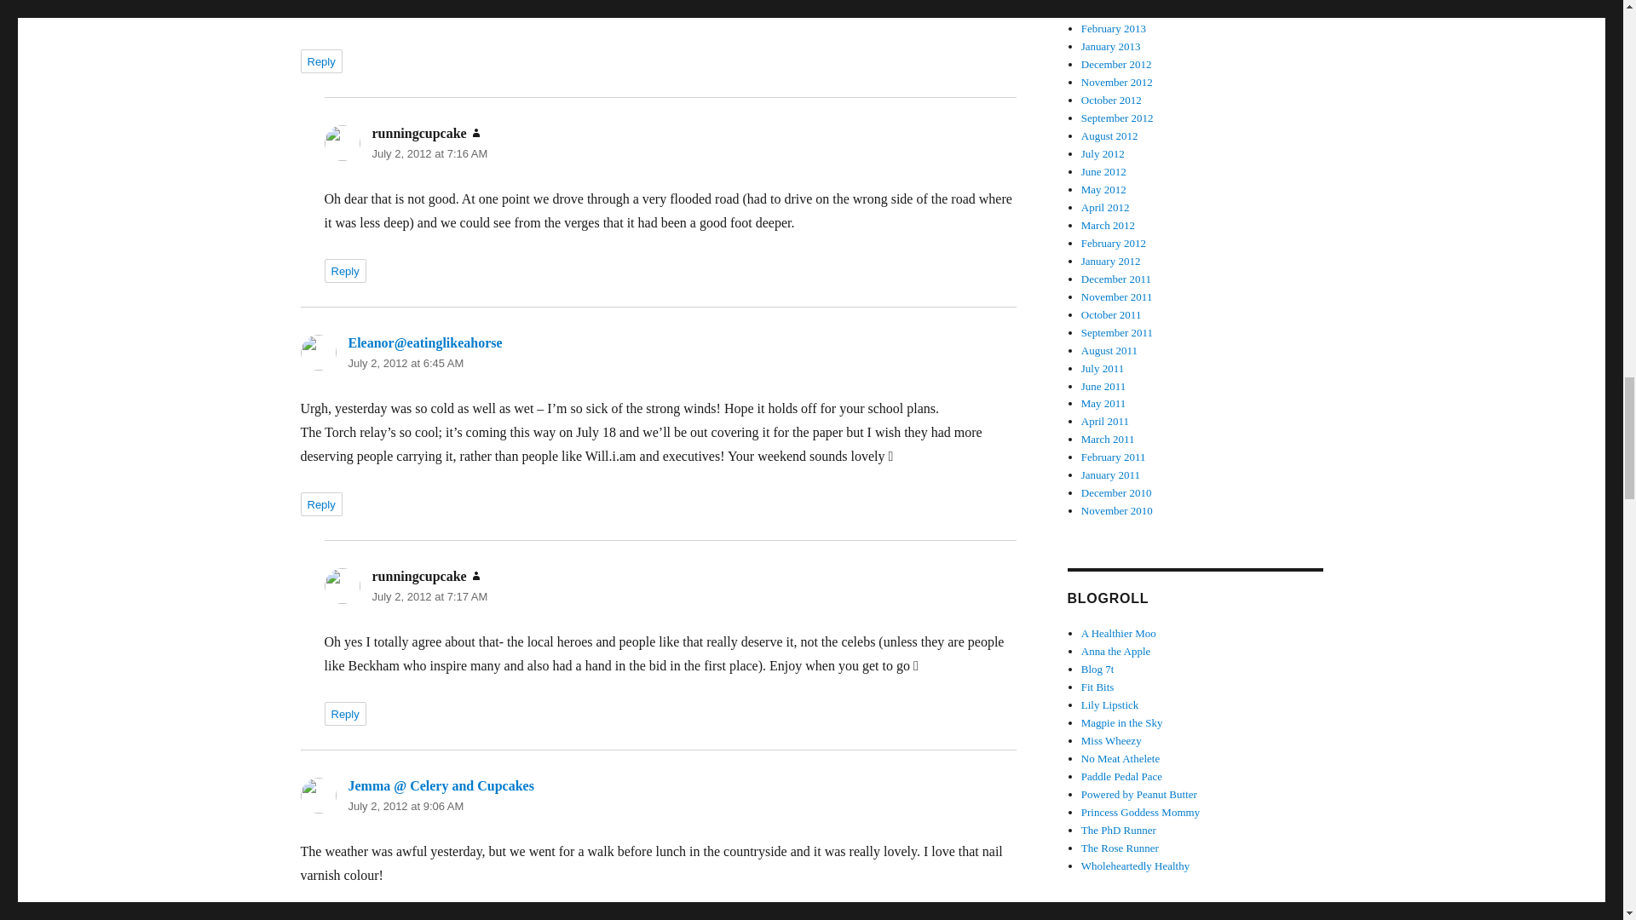 The image size is (1636, 920). What do you see at coordinates (320, 503) in the screenshot?
I see `Reply` at bounding box center [320, 503].